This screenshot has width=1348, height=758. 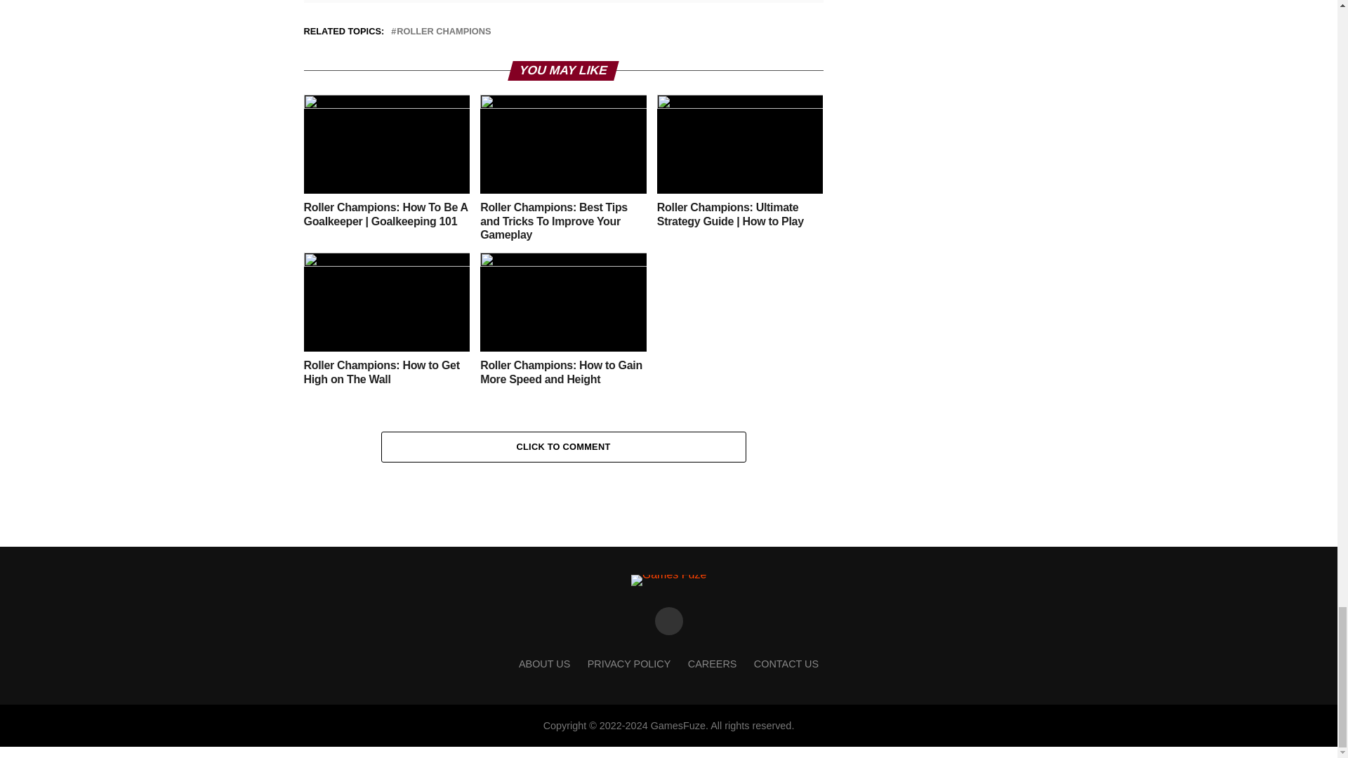 I want to click on ROLLER CHAMPIONS, so click(x=443, y=31).